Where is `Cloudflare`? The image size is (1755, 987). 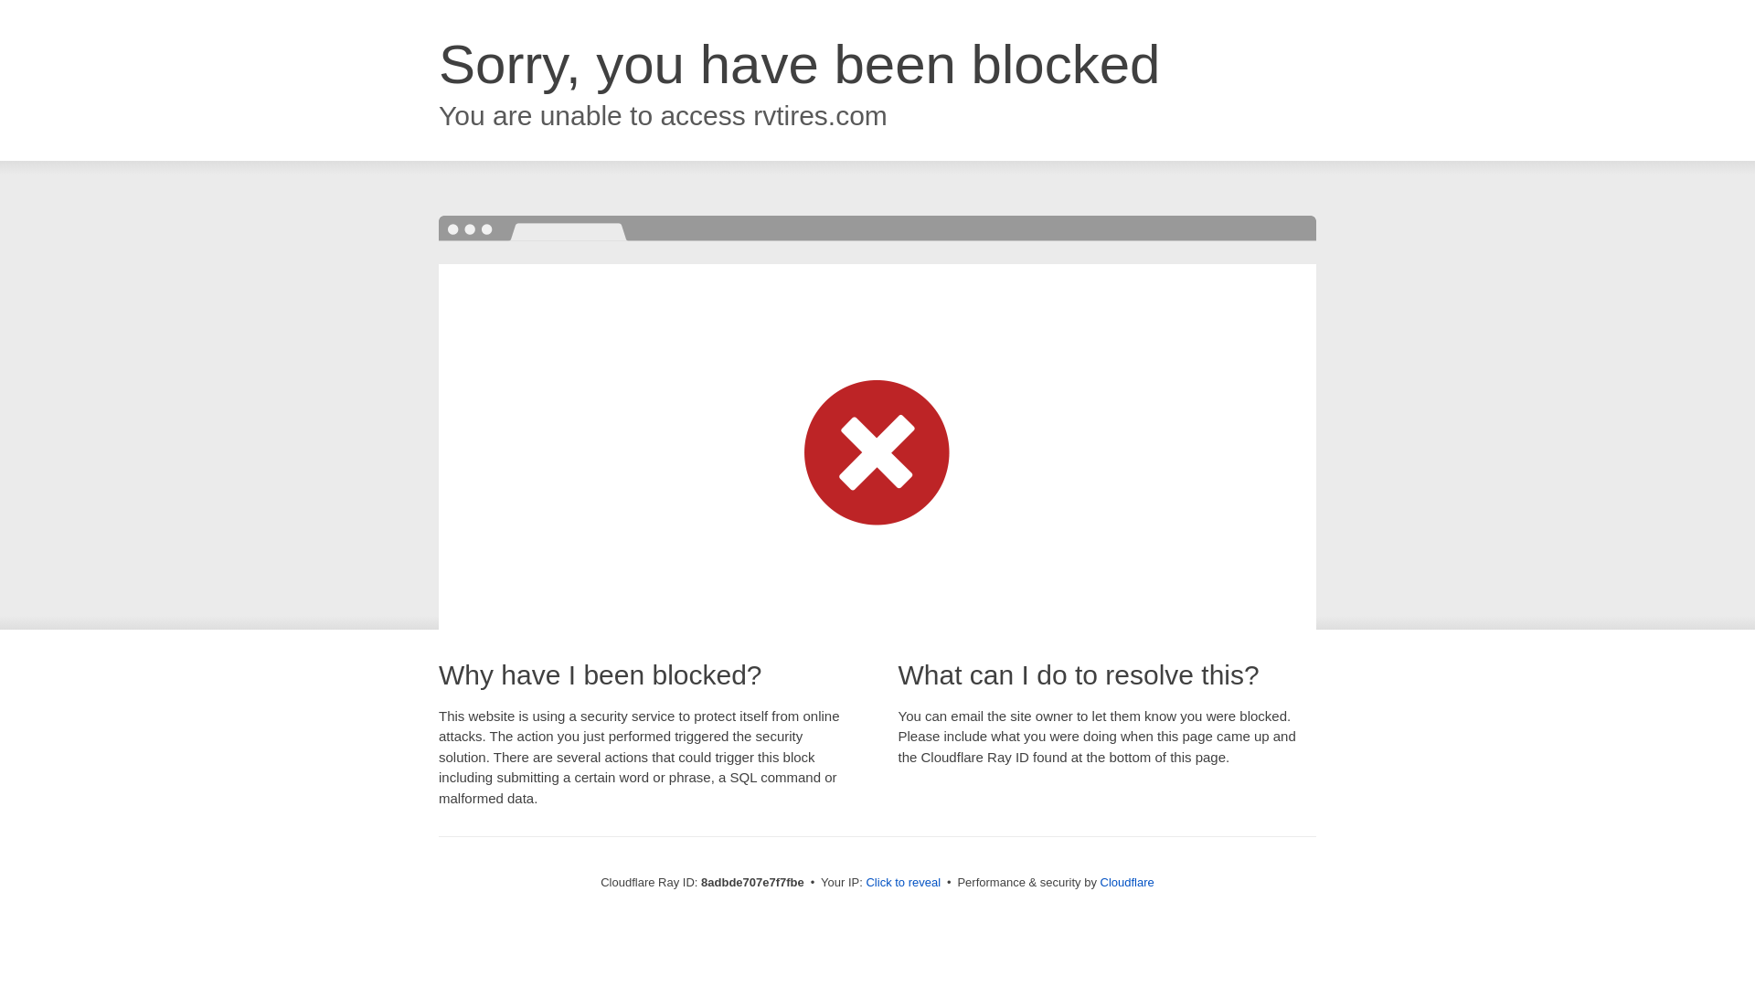
Cloudflare is located at coordinates (1127, 882).